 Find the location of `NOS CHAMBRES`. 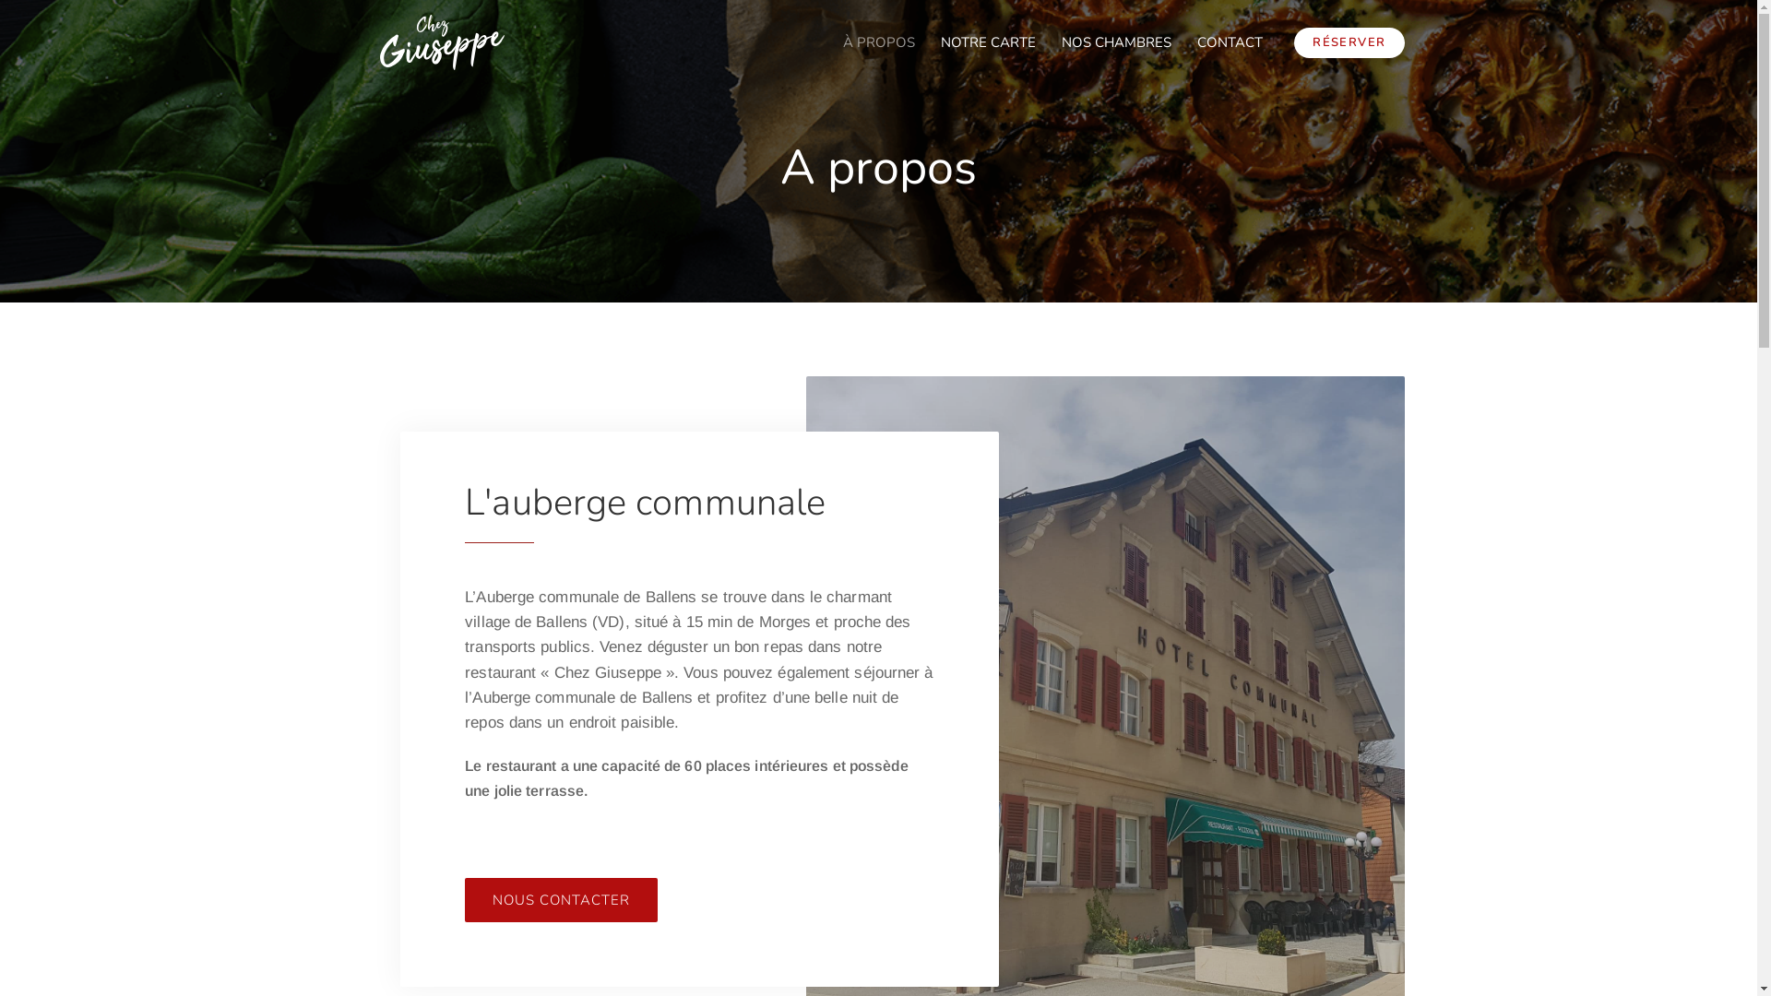

NOS CHAMBRES is located at coordinates (1116, 42).